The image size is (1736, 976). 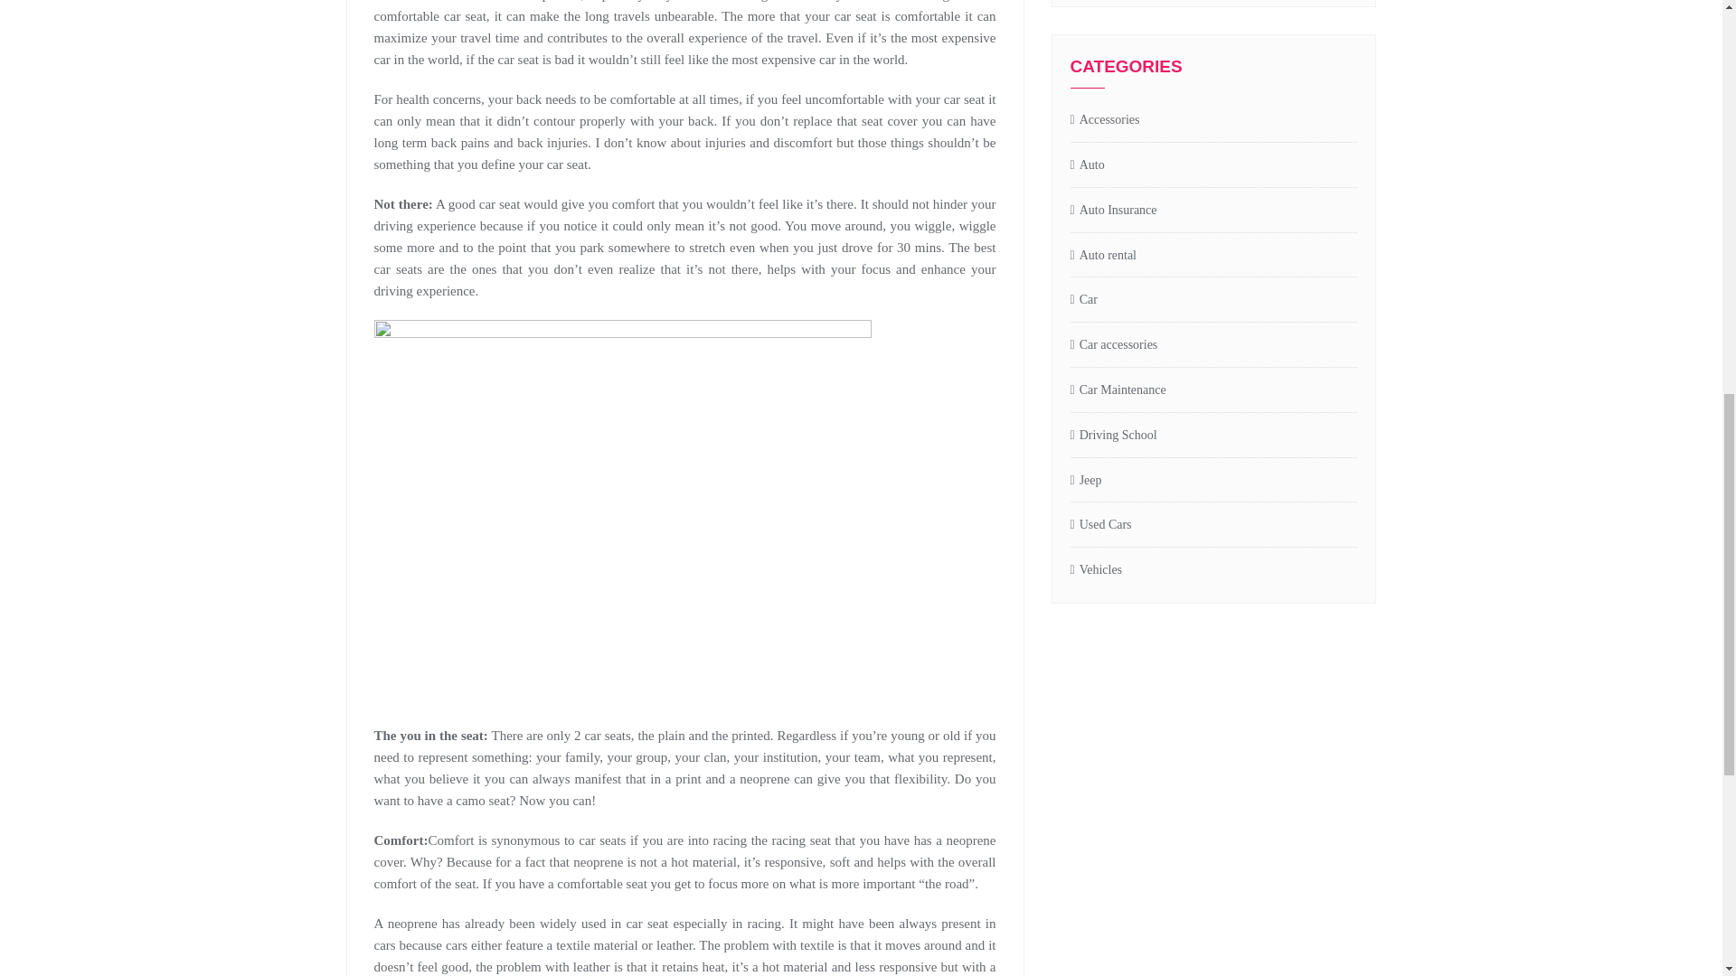 I want to click on Auto Insurance, so click(x=1114, y=211).